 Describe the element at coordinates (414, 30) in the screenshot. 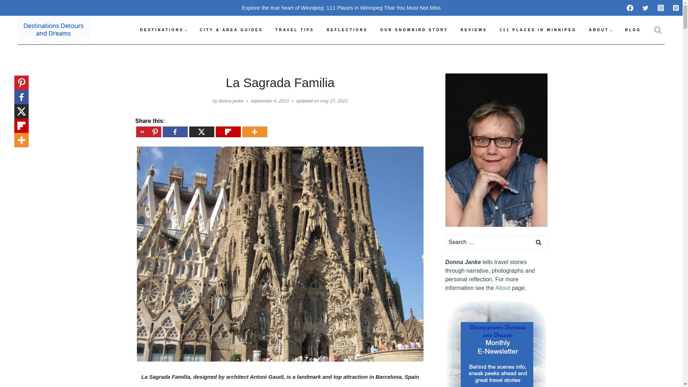

I see `OUR SNOWBIRD STORY` at that location.